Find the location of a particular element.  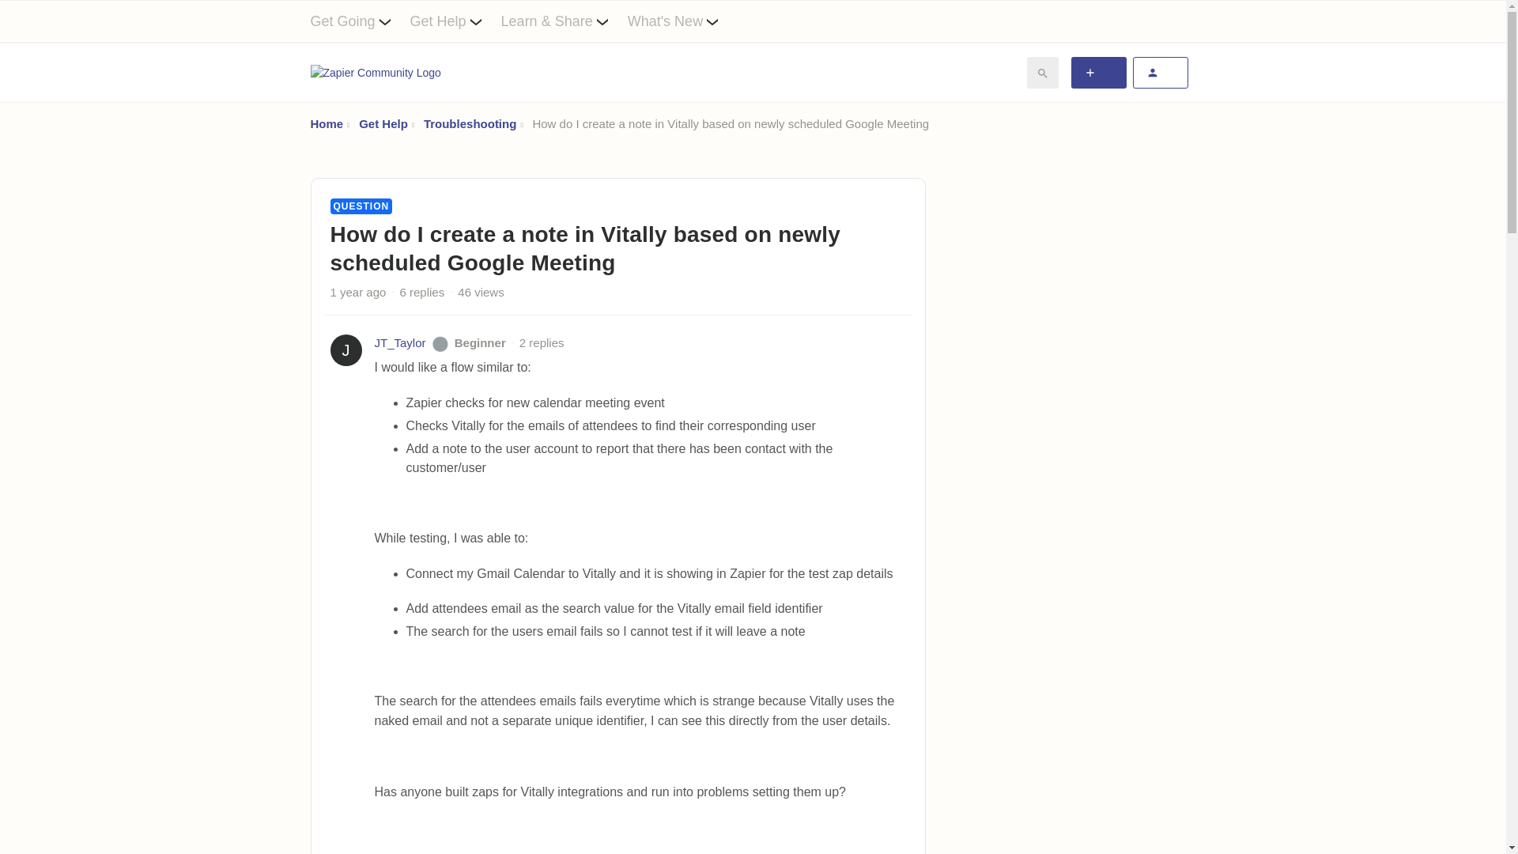

Home is located at coordinates (326, 123).